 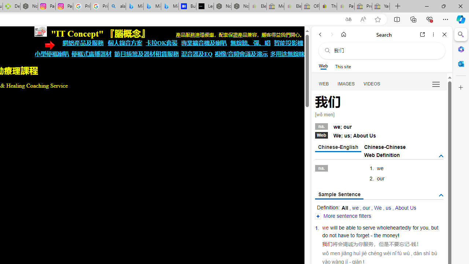 I want to click on About Us, so click(x=405, y=208).